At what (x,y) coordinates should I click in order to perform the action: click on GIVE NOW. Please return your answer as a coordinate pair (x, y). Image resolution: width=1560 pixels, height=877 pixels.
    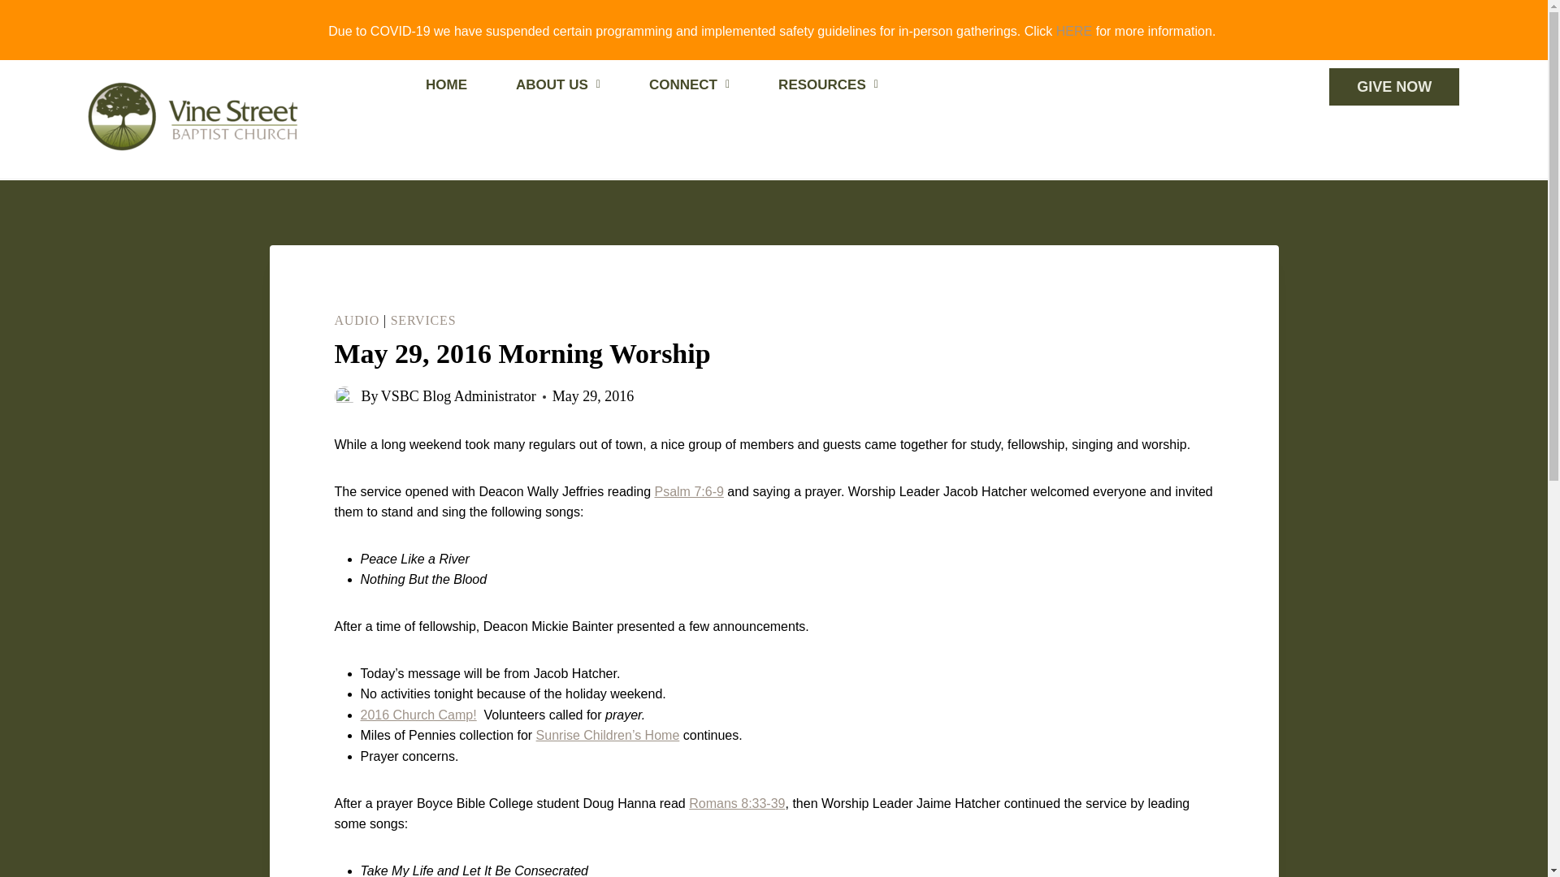
    Looking at the image, I should click on (1393, 86).